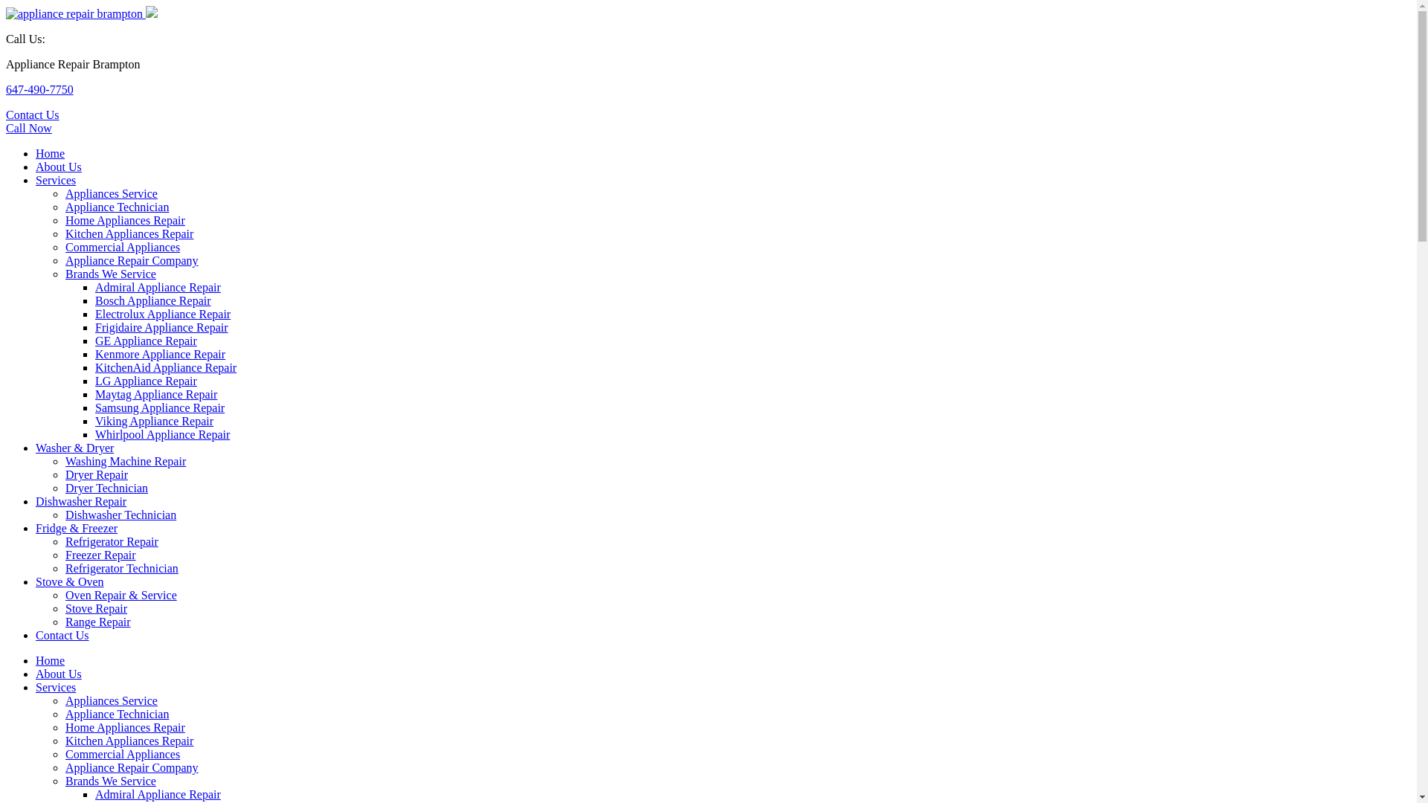  I want to click on Appliance Technician, so click(118, 714).